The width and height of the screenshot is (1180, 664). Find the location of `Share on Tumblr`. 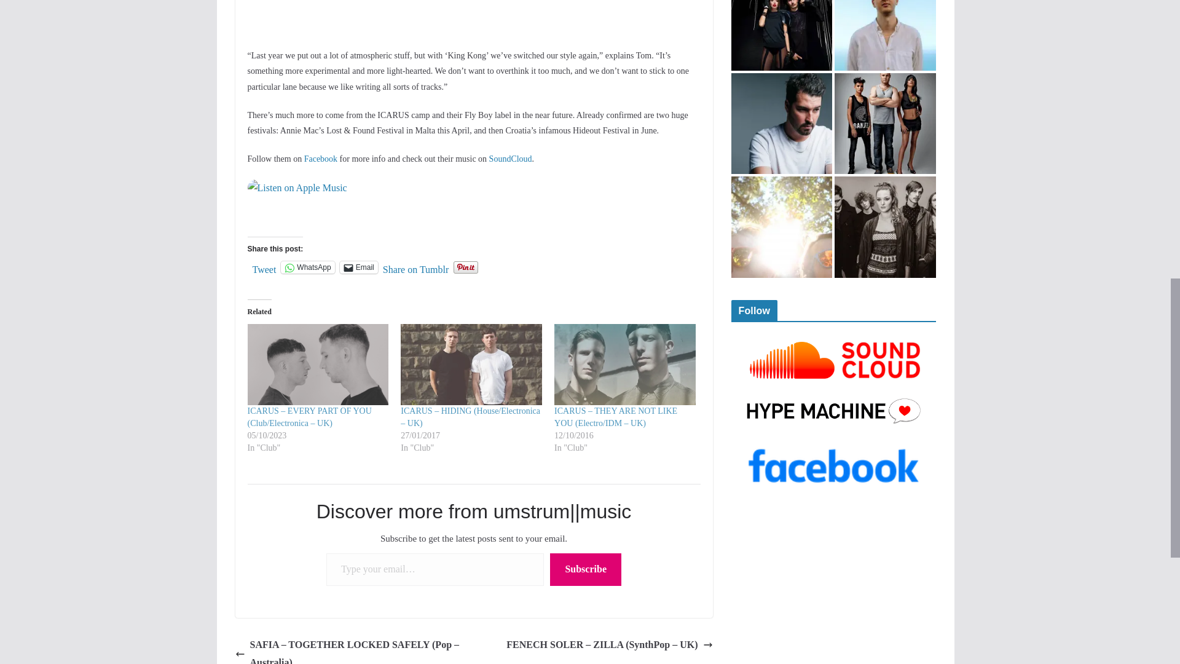

Share on Tumblr is located at coordinates (415, 267).